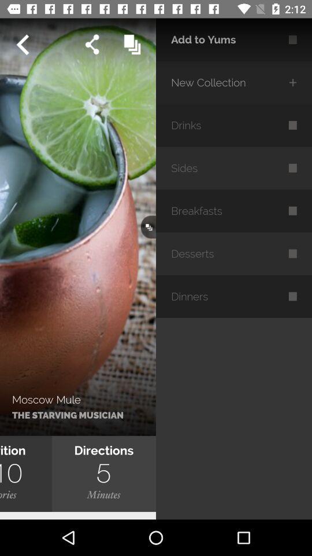 This screenshot has width=312, height=556. Describe the element at coordinates (92, 44) in the screenshot. I see `share the article` at that location.